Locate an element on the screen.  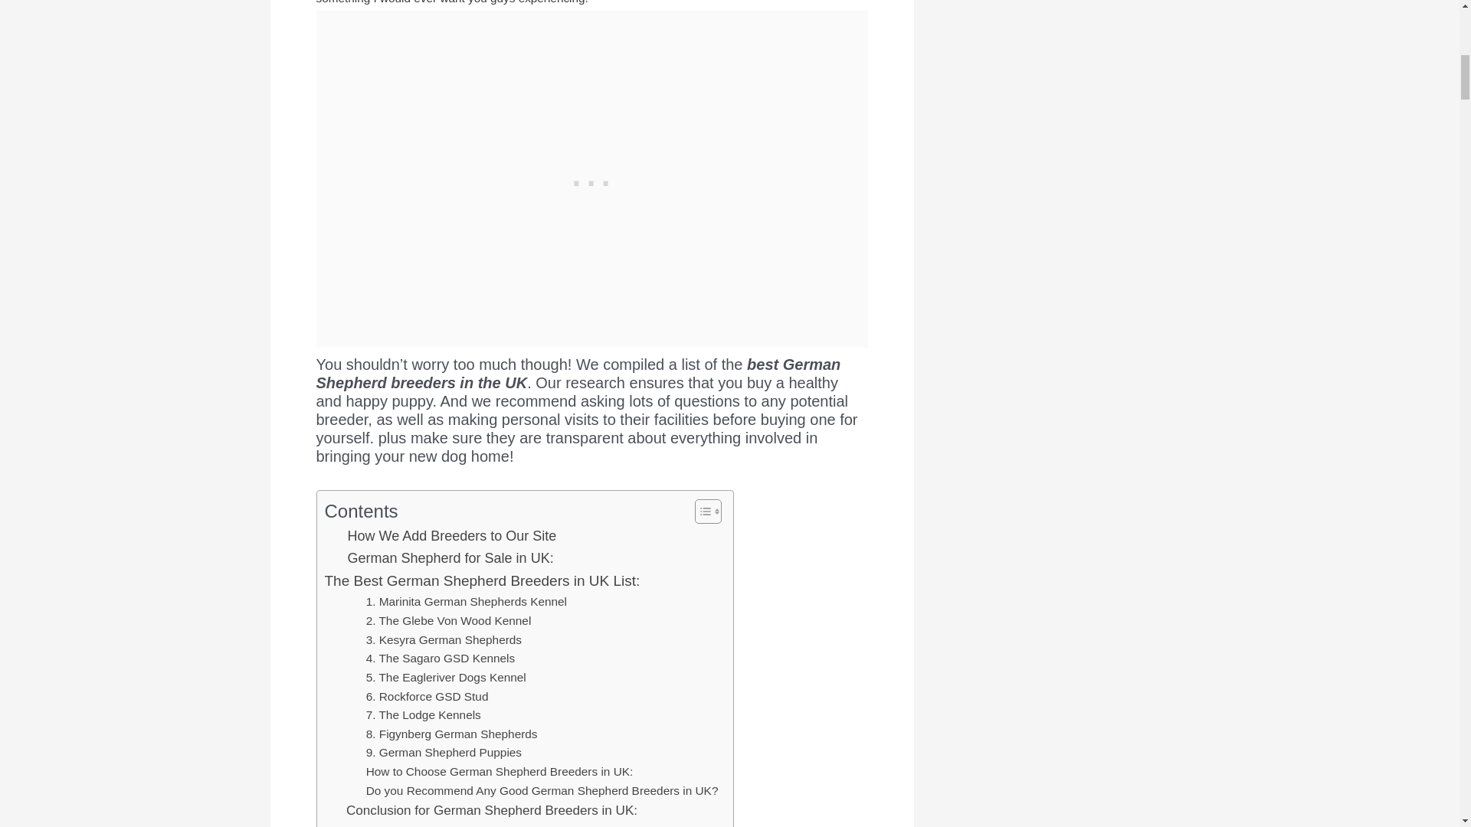
7. The Lodge Kennels is located at coordinates (423, 715).